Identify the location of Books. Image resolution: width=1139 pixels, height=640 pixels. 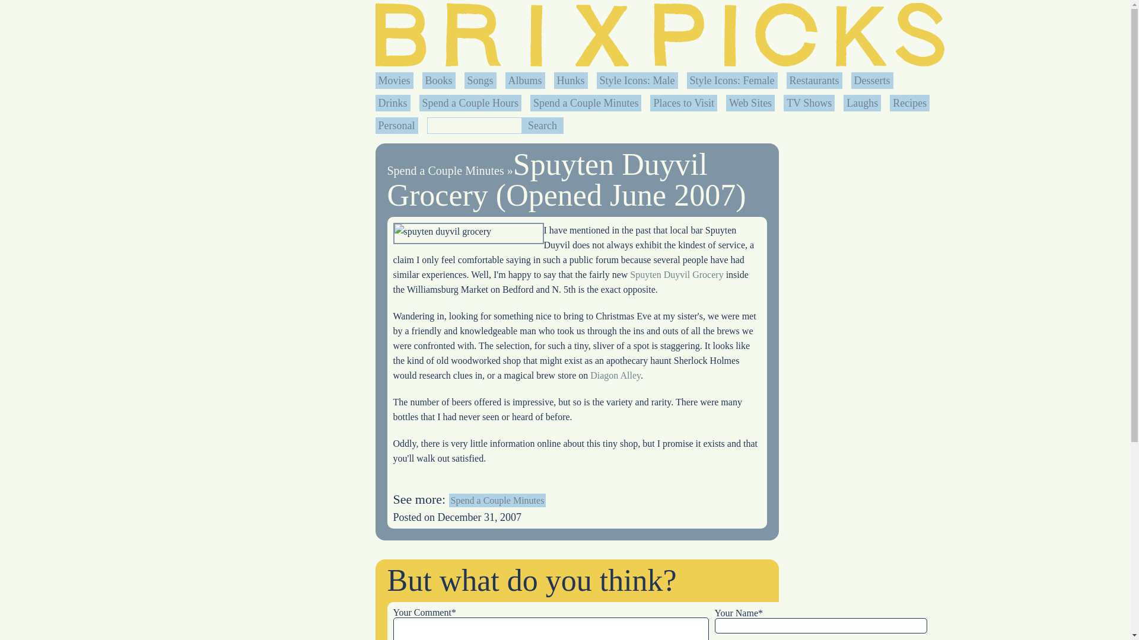
(438, 81).